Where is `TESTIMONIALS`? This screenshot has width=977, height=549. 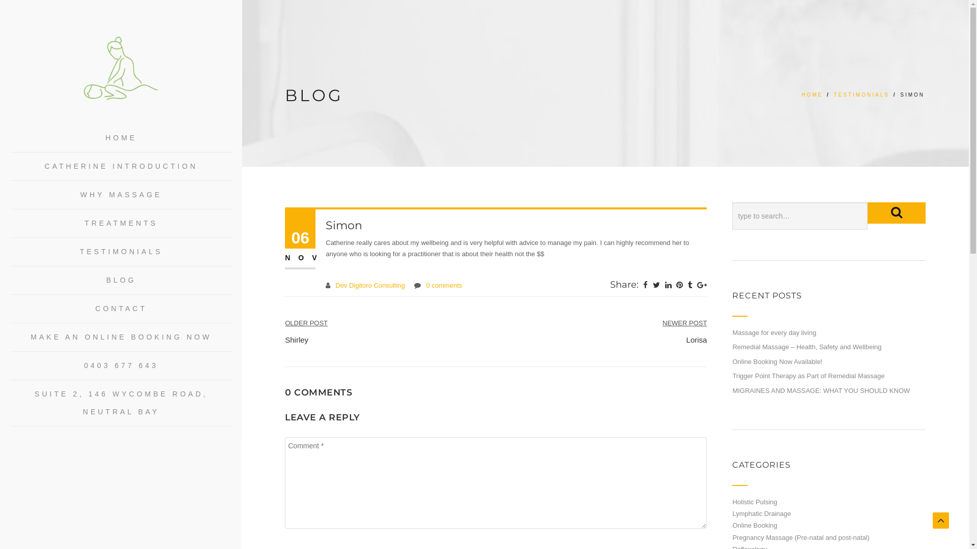
TESTIMONIALS is located at coordinates (862, 95).